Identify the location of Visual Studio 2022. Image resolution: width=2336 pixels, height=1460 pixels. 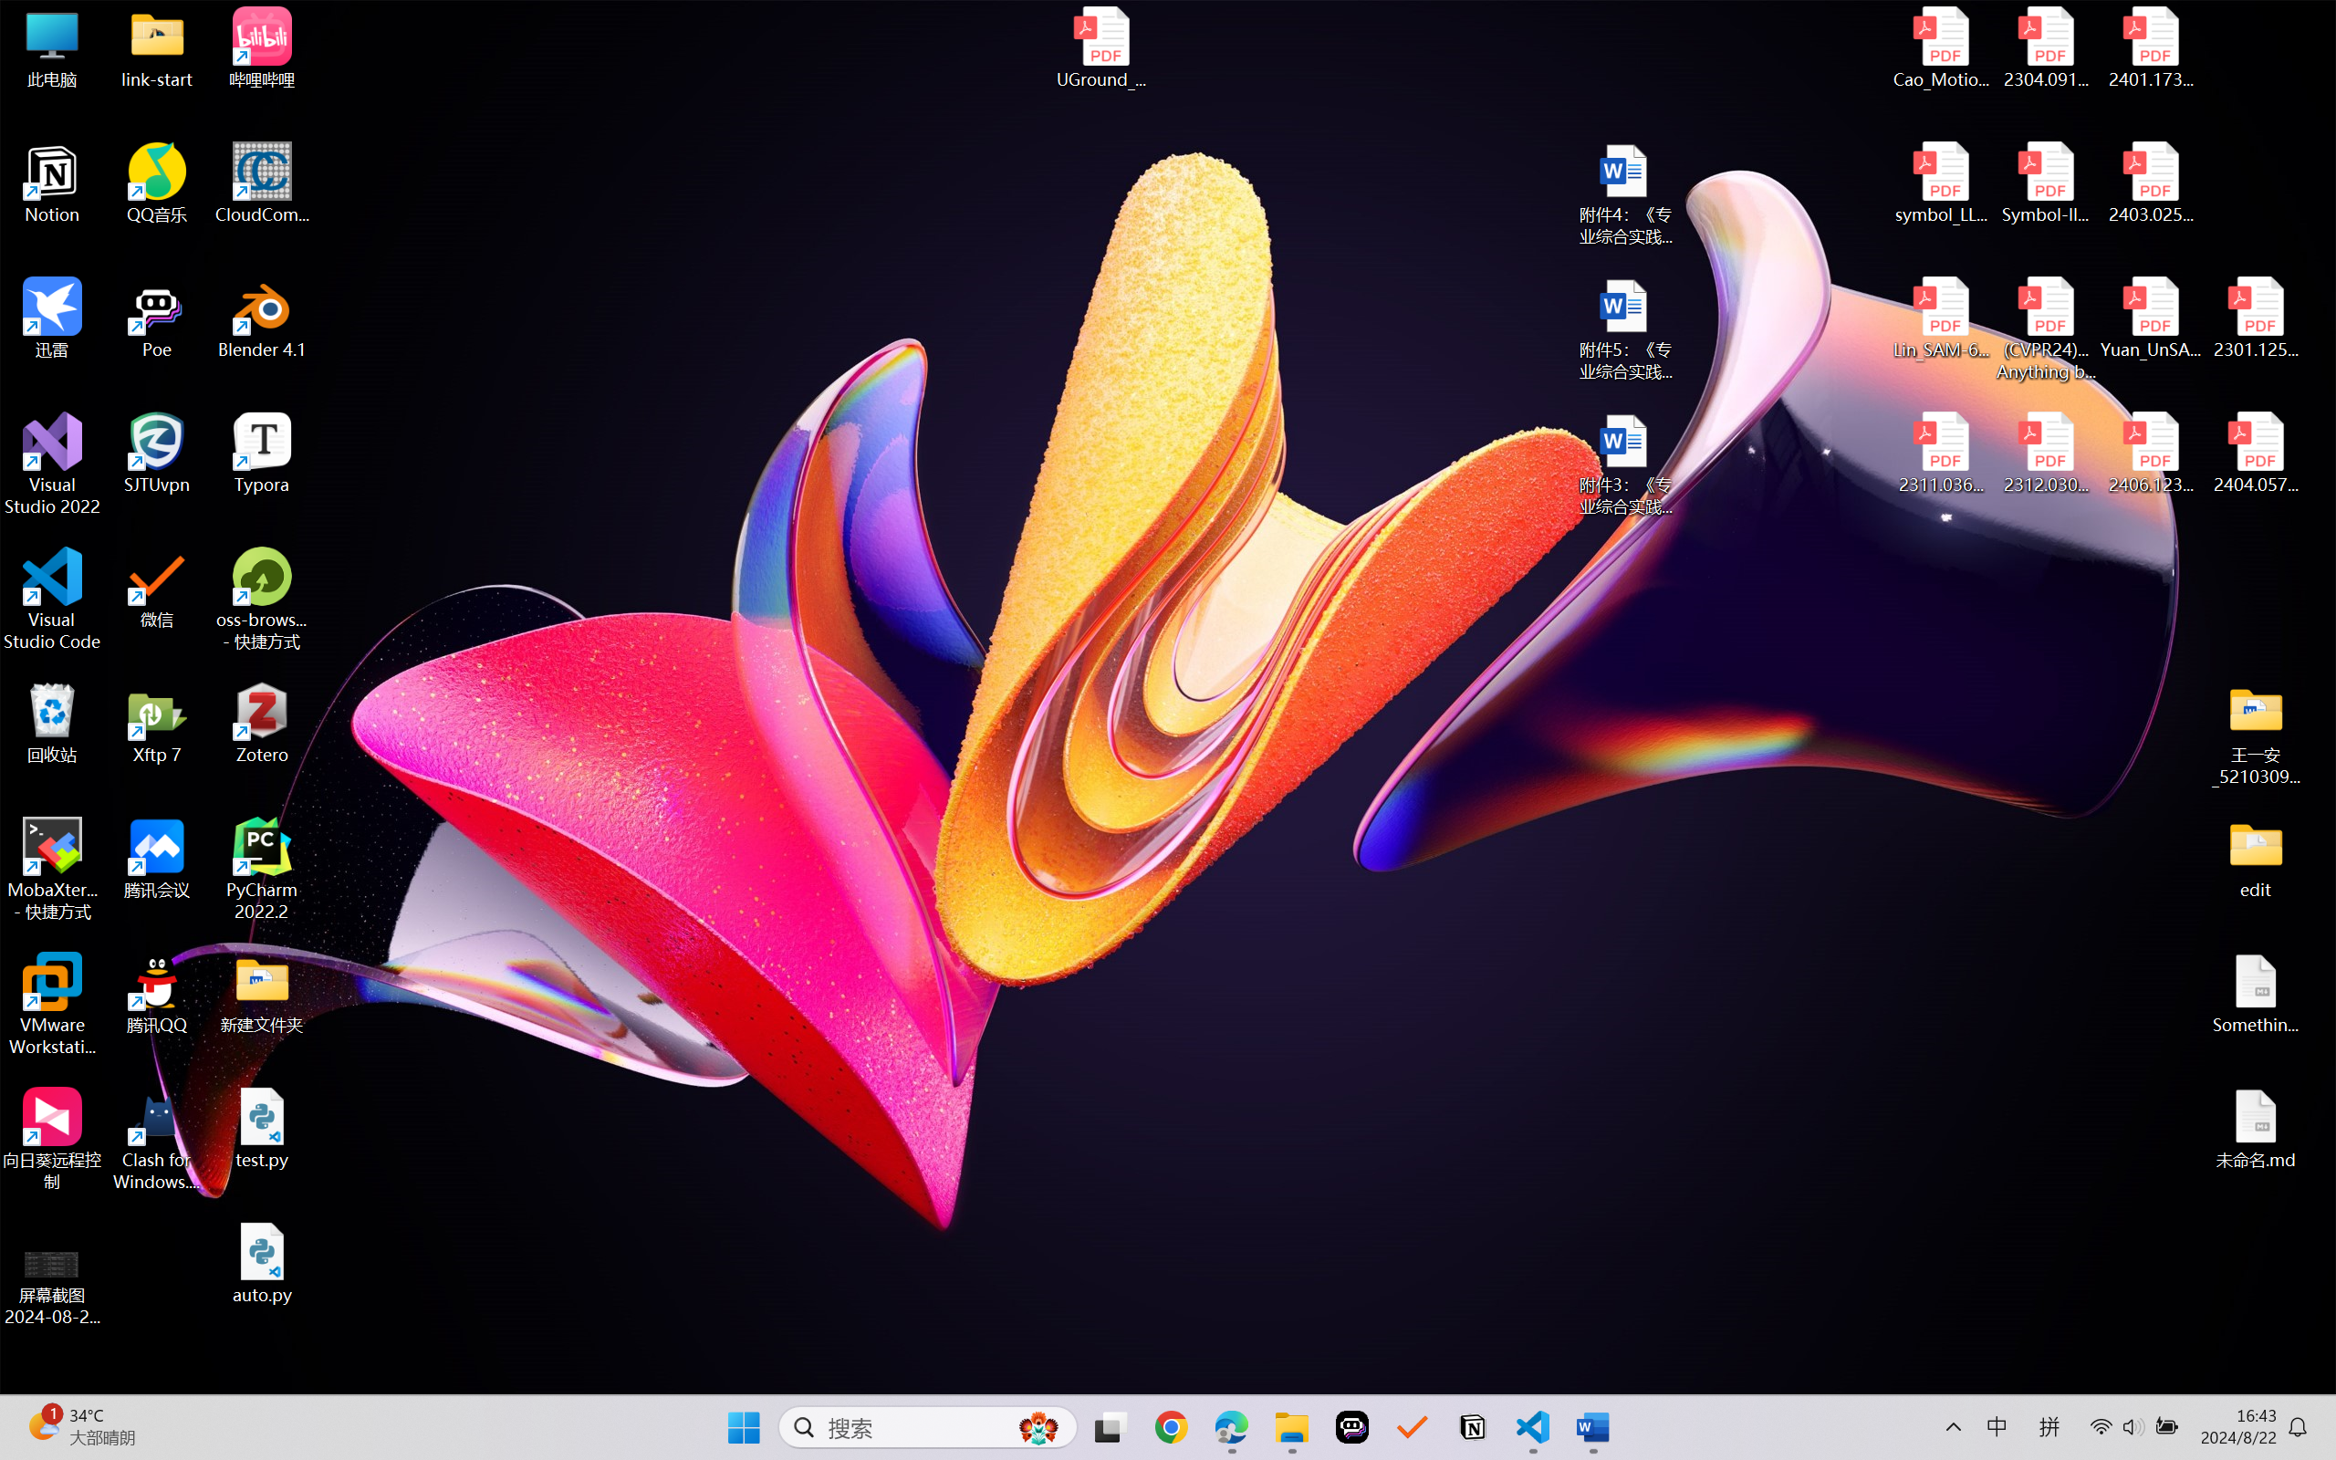
(53, 464).